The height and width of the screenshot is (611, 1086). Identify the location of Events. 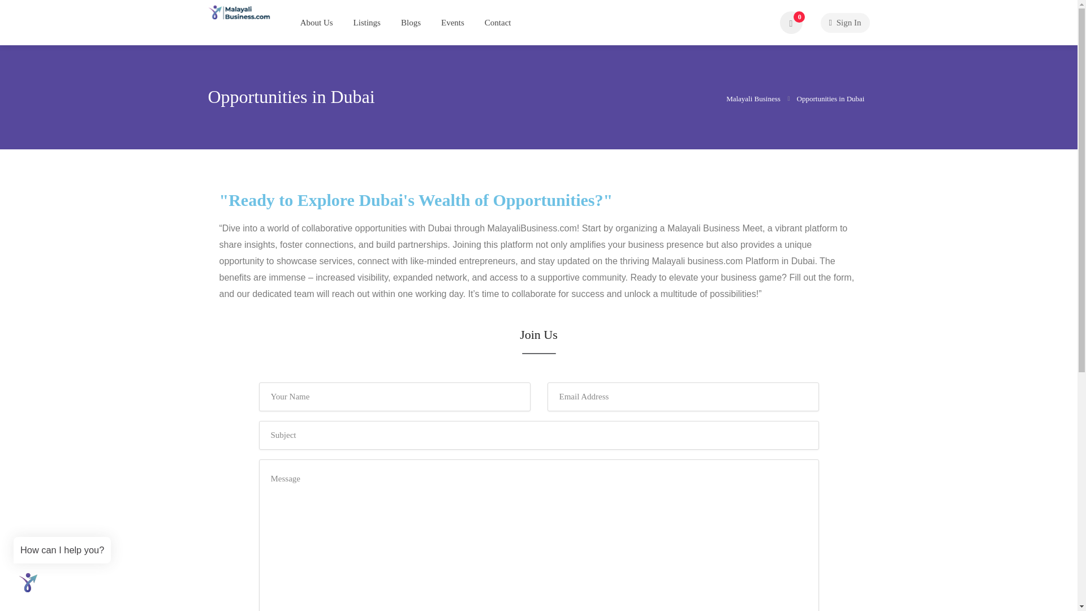
(453, 23).